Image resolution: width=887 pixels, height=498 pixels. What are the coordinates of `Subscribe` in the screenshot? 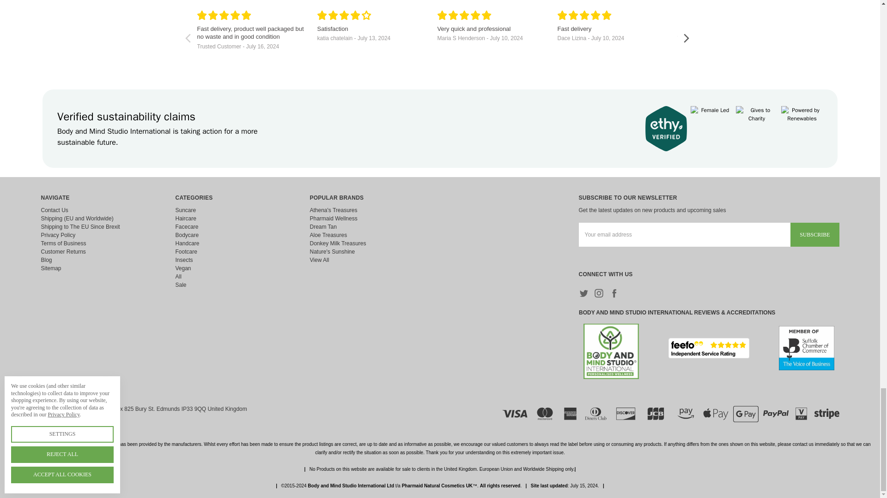 It's located at (814, 234).